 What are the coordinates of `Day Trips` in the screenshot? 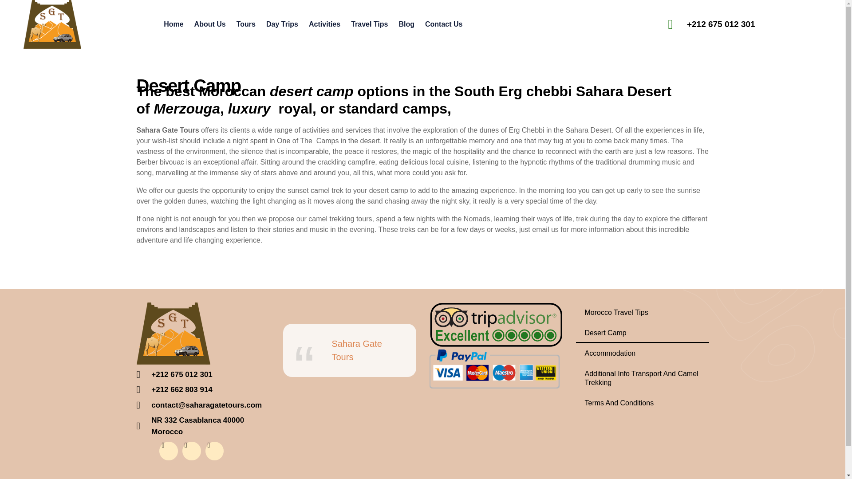 It's located at (282, 24).